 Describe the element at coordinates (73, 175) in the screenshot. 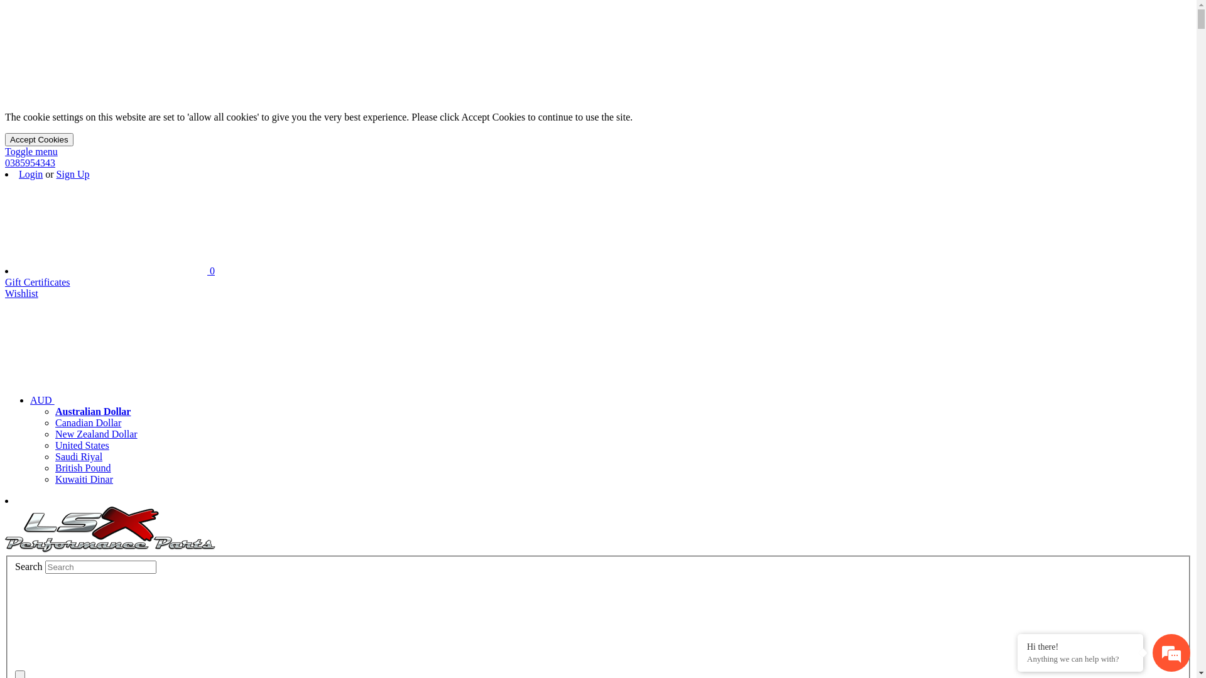

I see `Sign Up` at that location.